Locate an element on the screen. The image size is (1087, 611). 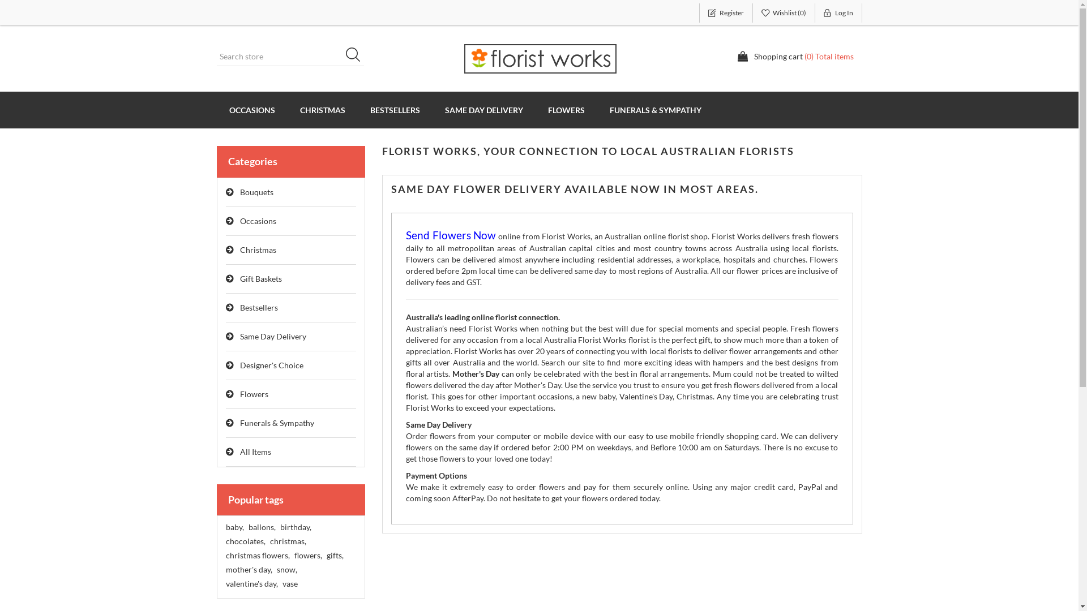
snow, is located at coordinates (286, 570).